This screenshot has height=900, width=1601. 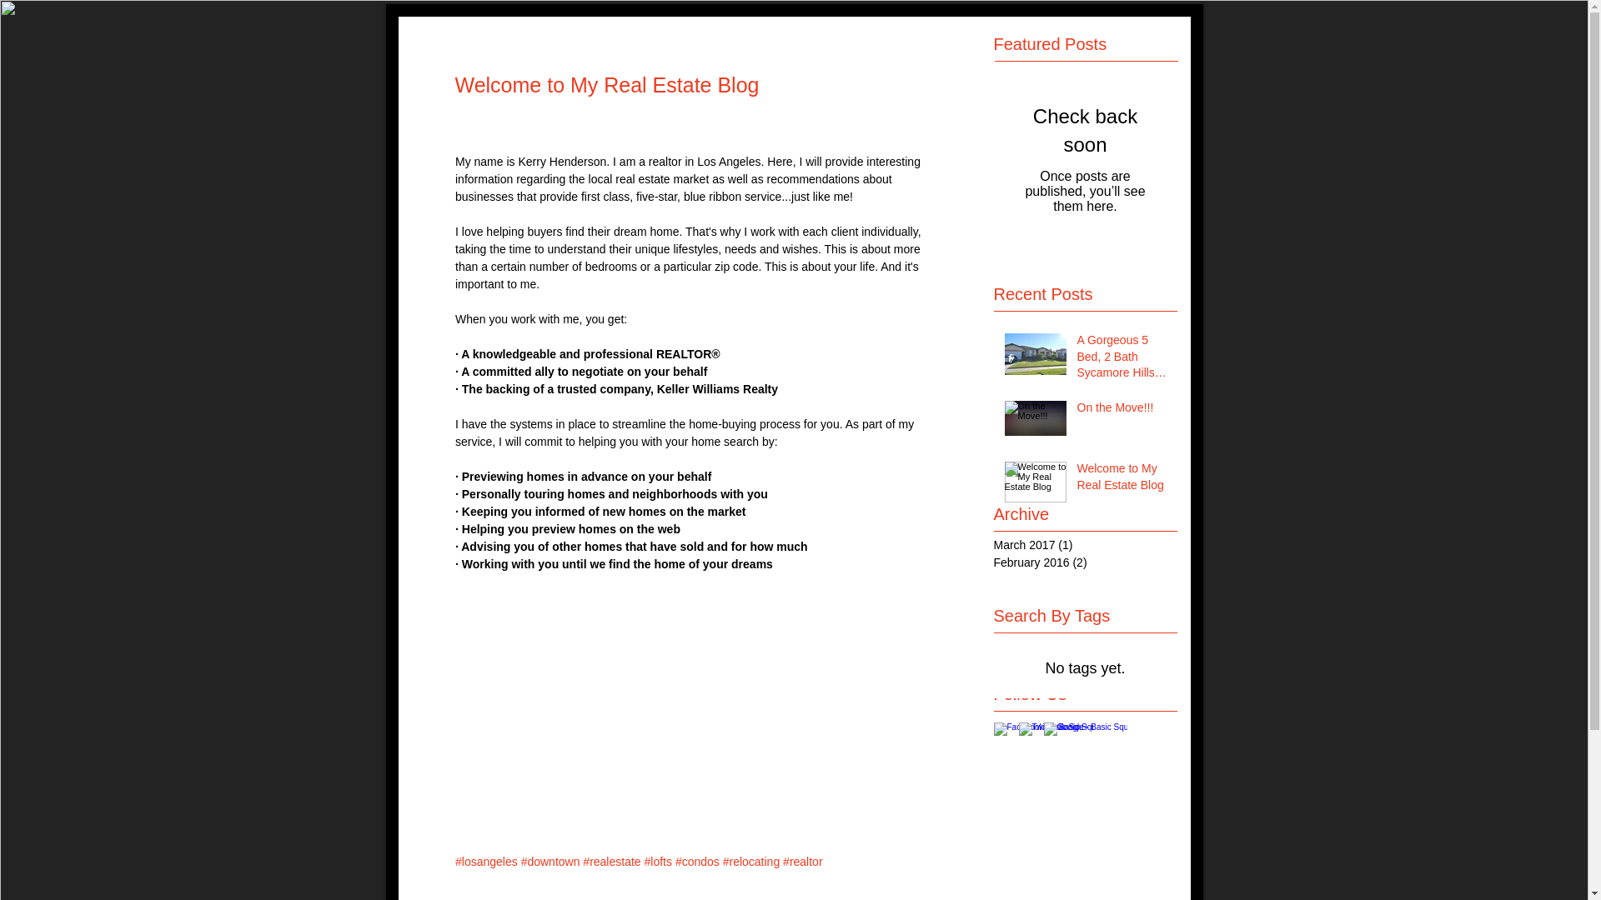 What do you see at coordinates (1122, 480) in the screenshot?
I see `Welcome to My Real Estate Blog` at bounding box center [1122, 480].